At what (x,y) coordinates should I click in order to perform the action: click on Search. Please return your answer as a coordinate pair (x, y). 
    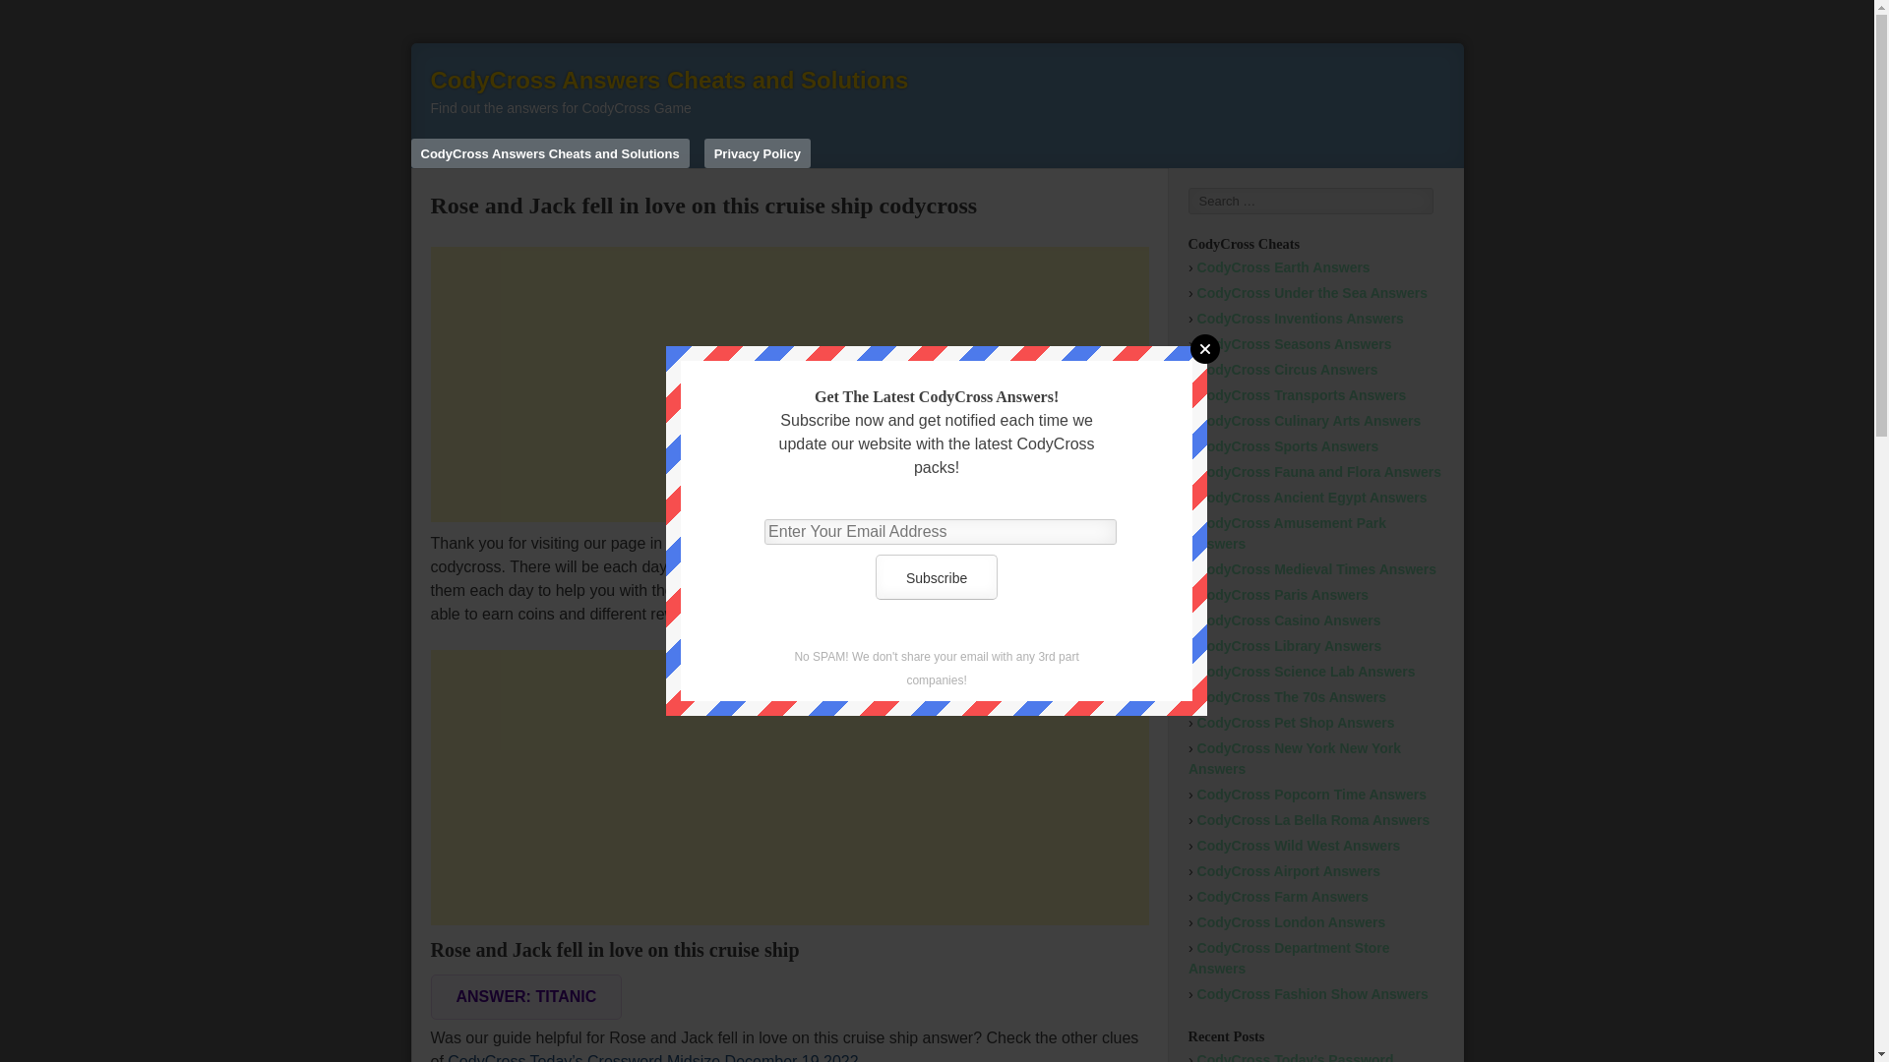
    Looking at the image, I should click on (43, 23).